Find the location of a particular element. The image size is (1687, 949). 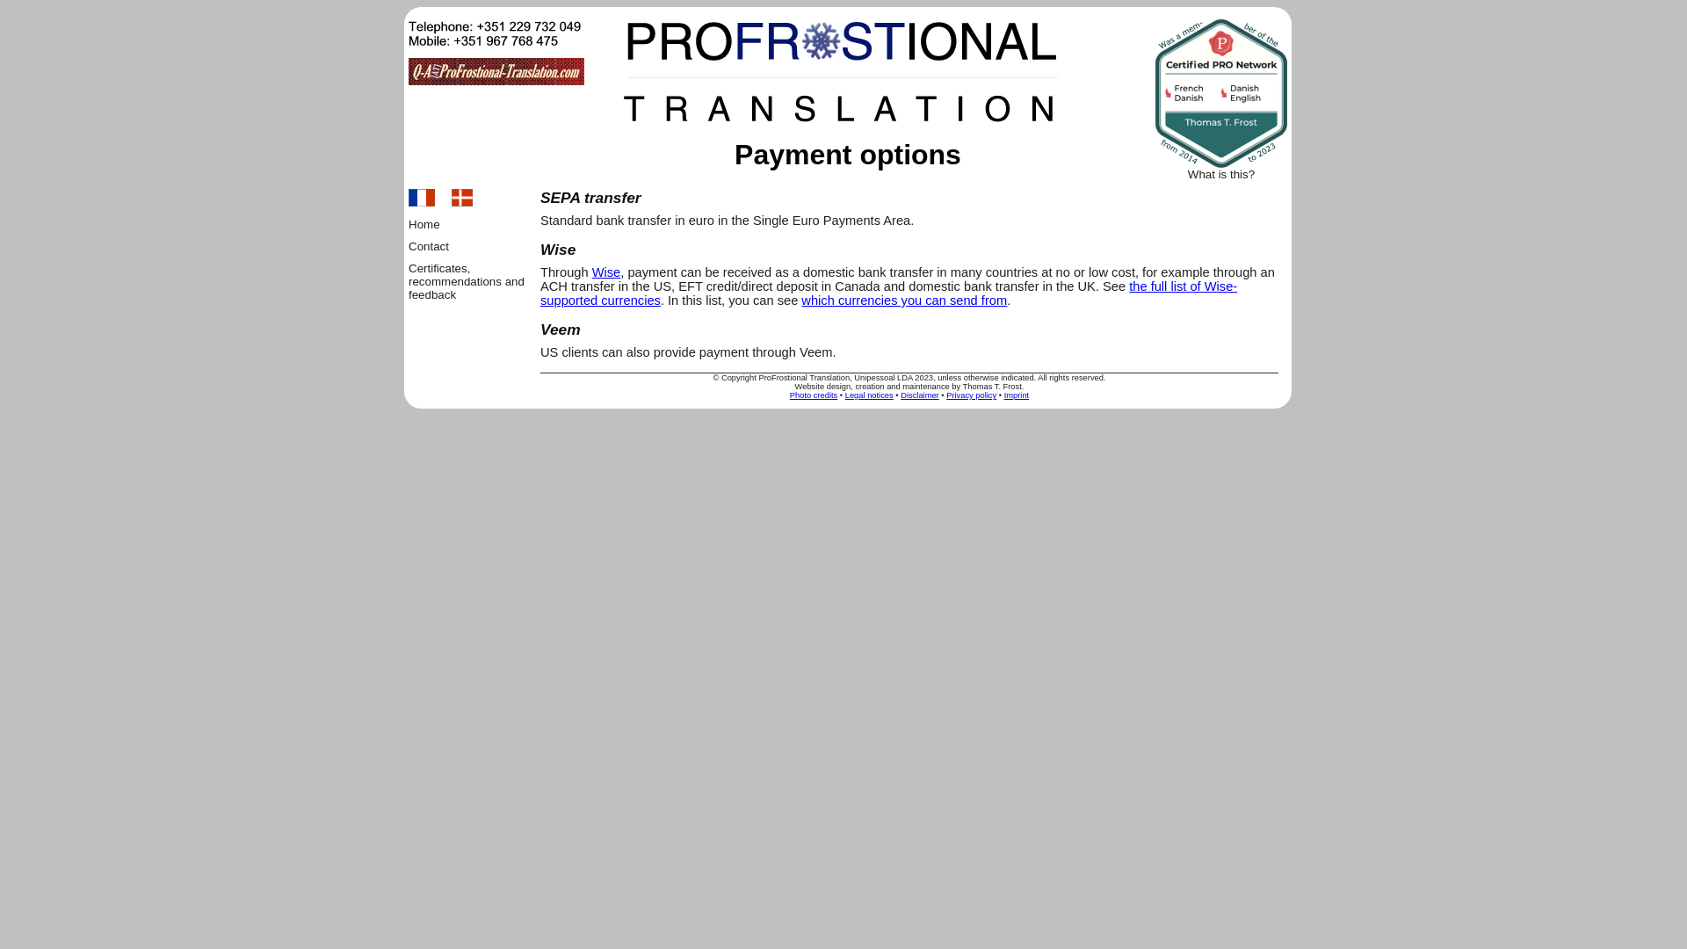

Certificates, recommendations and feedback is located at coordinates (466, 281).